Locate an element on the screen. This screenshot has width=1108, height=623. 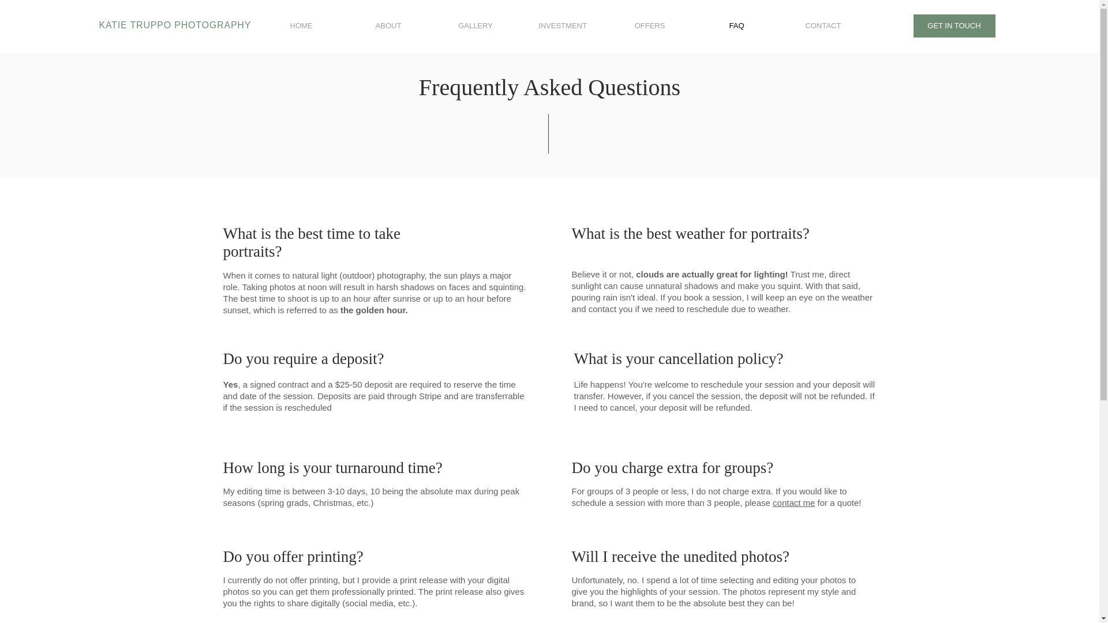
FAQ is located at coordinates (736, 25).